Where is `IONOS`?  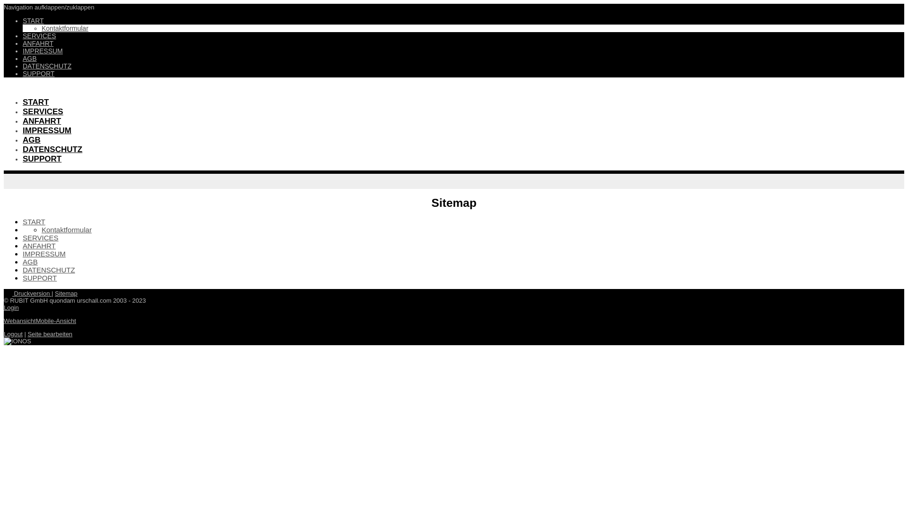 IONOS is located at coordinates (17, 341).